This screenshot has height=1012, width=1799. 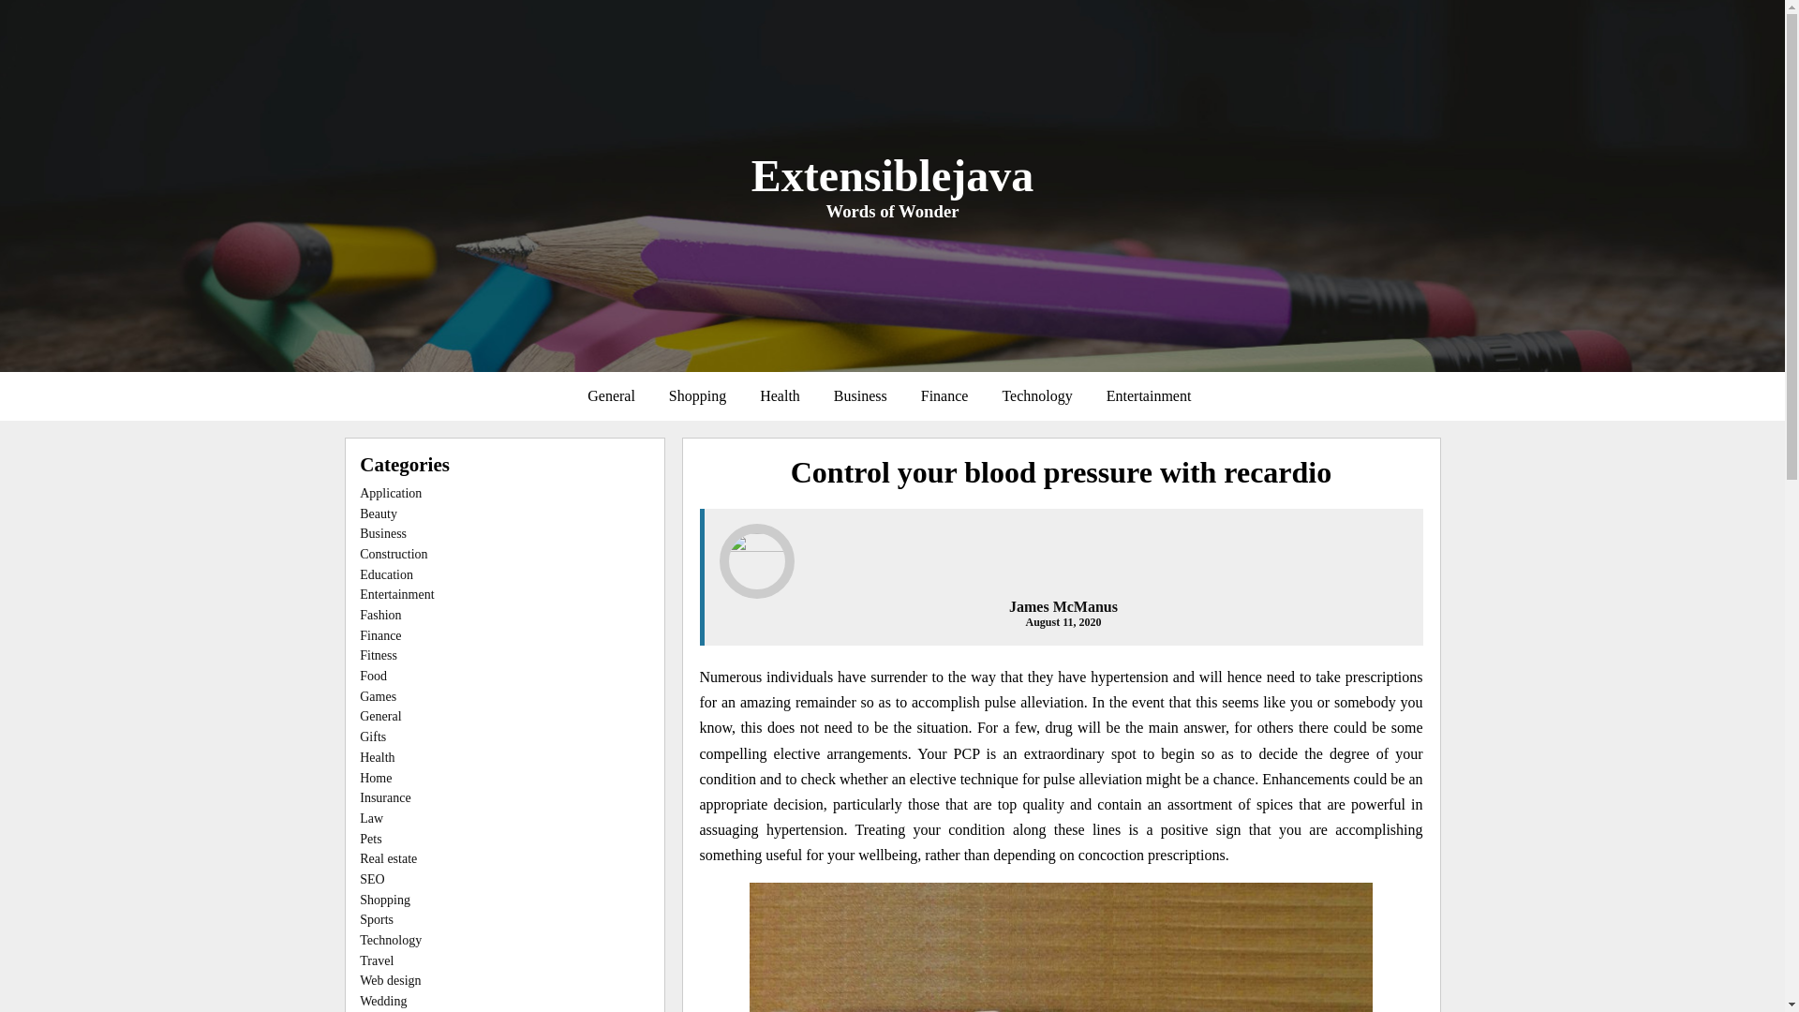 What do you see at coordinates (376, 777) in the screenshot?
I see `Home` at bounding box center [376, 777].